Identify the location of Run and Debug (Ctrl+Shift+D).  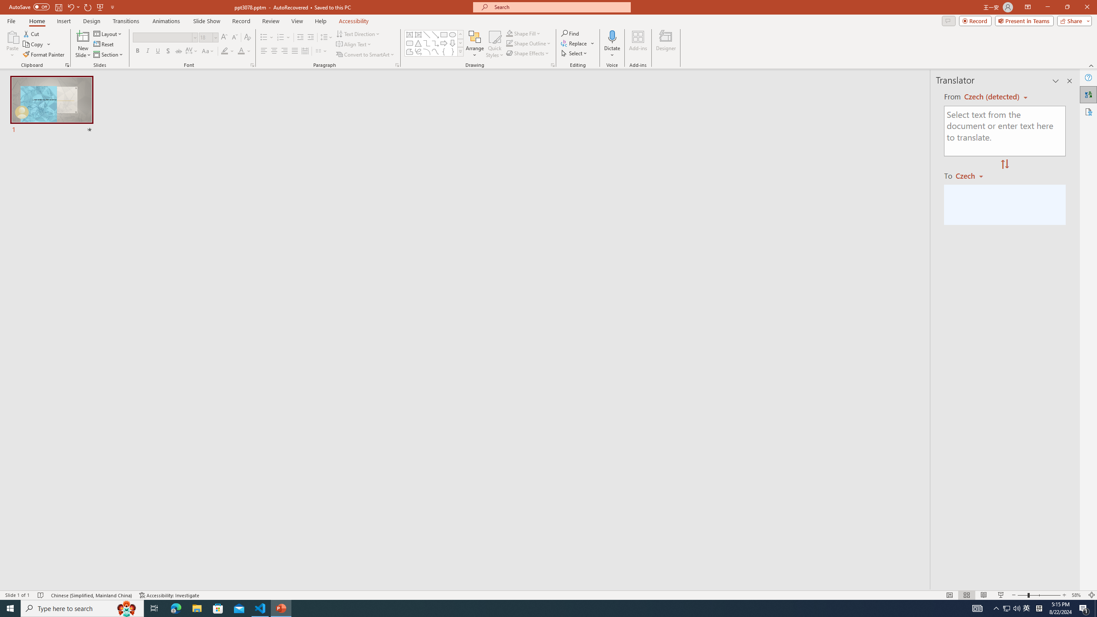
(58, 267).